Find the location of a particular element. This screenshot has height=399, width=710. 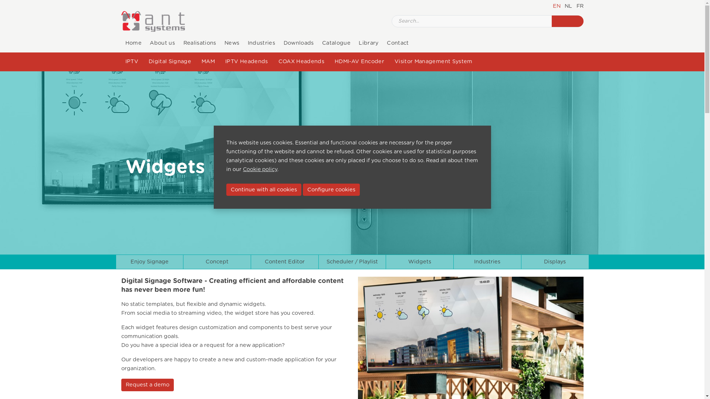

Continue with all cookies is located at coordinates (264, 190).